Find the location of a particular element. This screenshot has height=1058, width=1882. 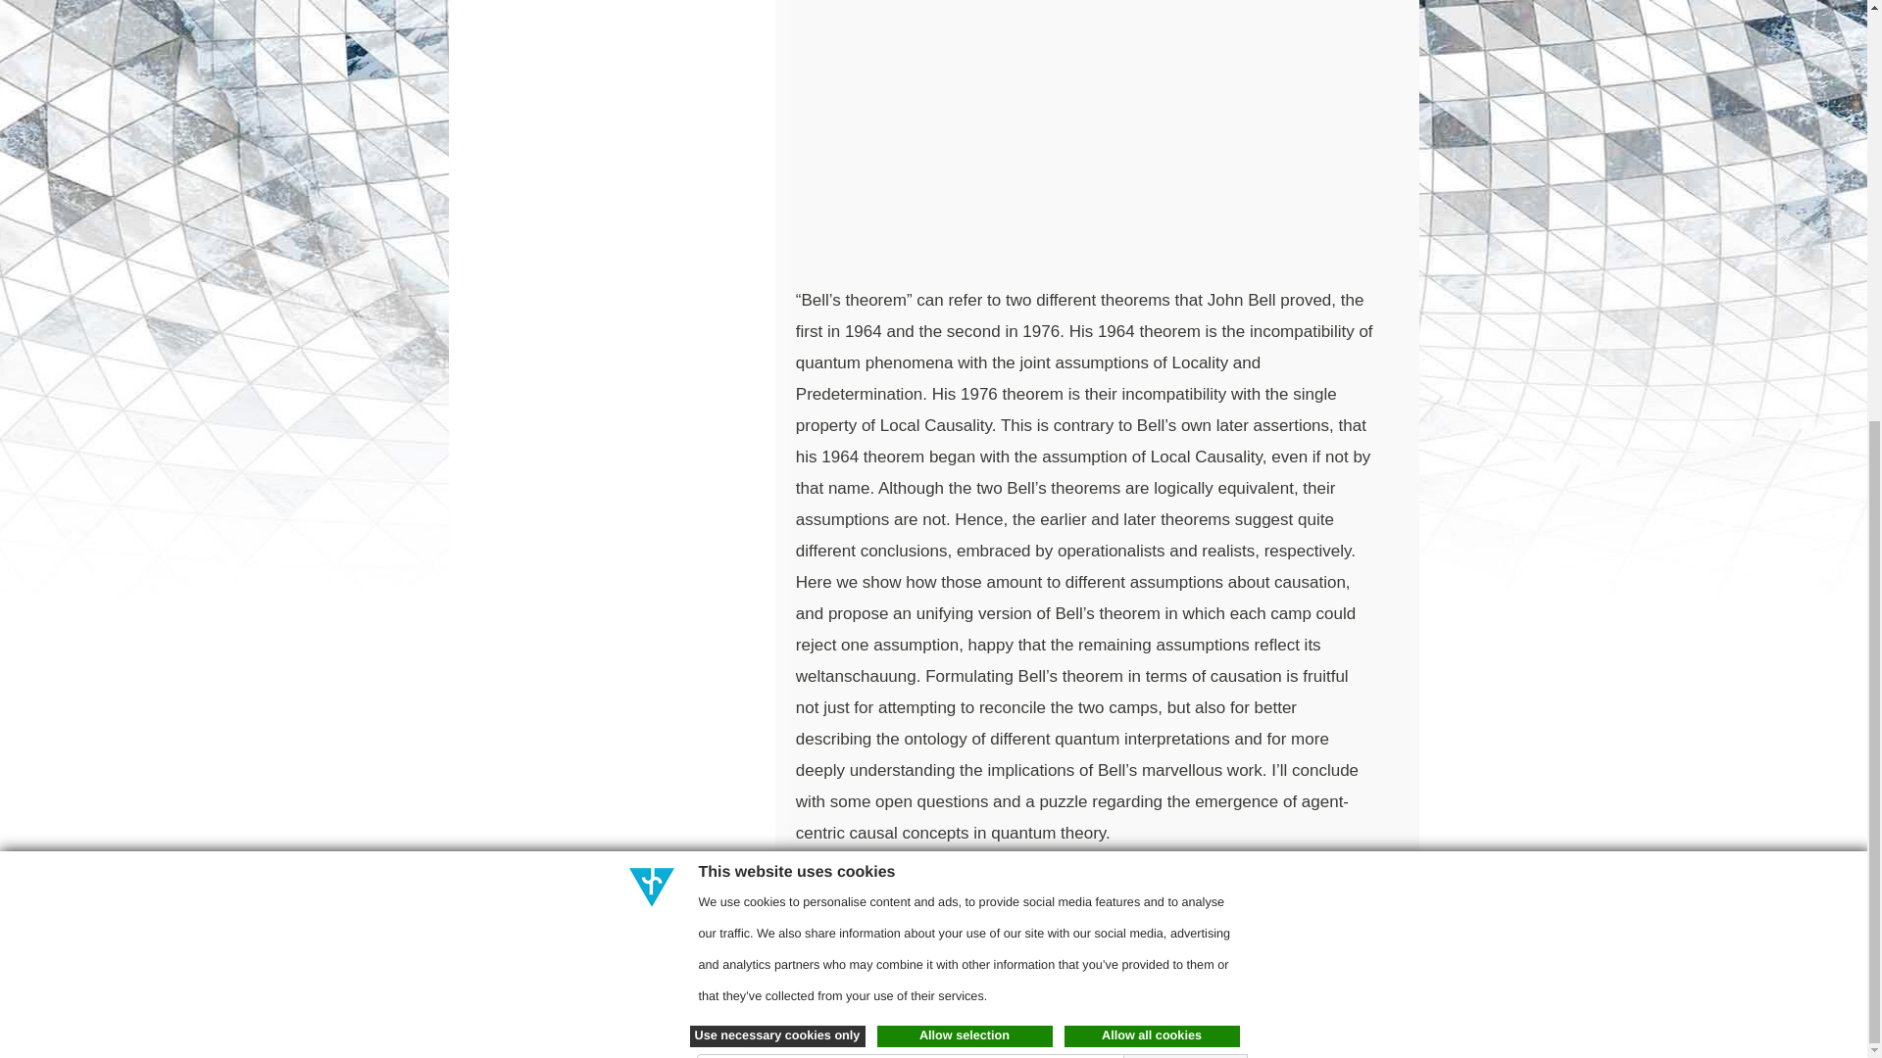

Use necessary cookies only is located at coordinates (778, 345).